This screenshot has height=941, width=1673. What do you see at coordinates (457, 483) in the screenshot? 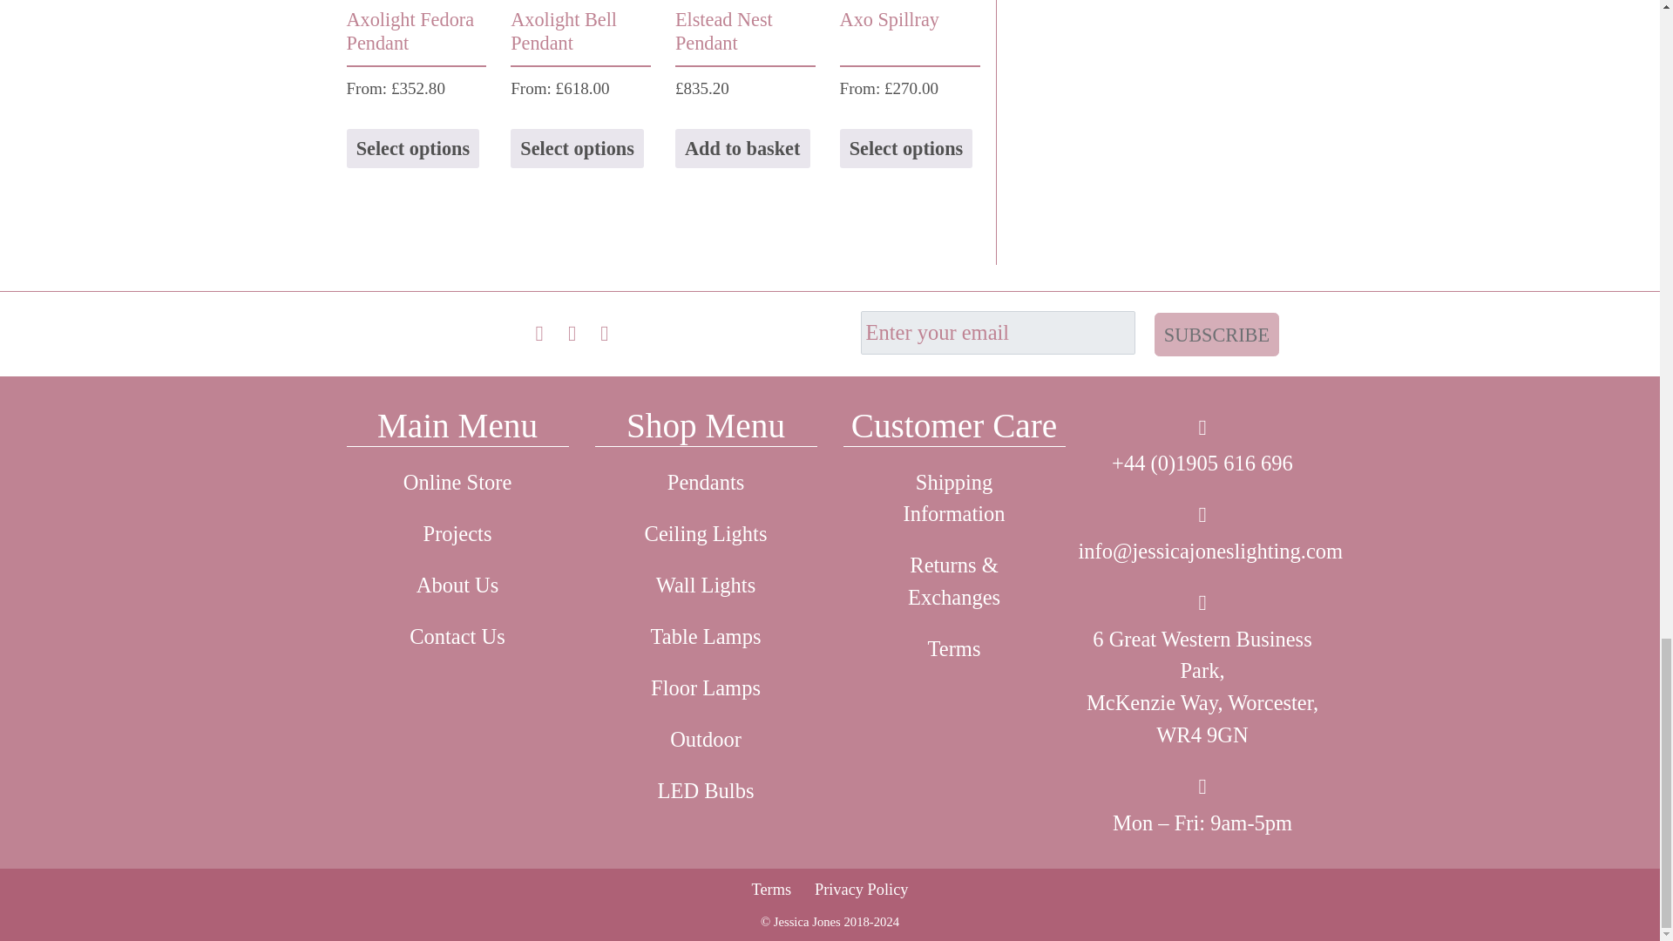
I see `Online Store` at bounding box center [457, 483].